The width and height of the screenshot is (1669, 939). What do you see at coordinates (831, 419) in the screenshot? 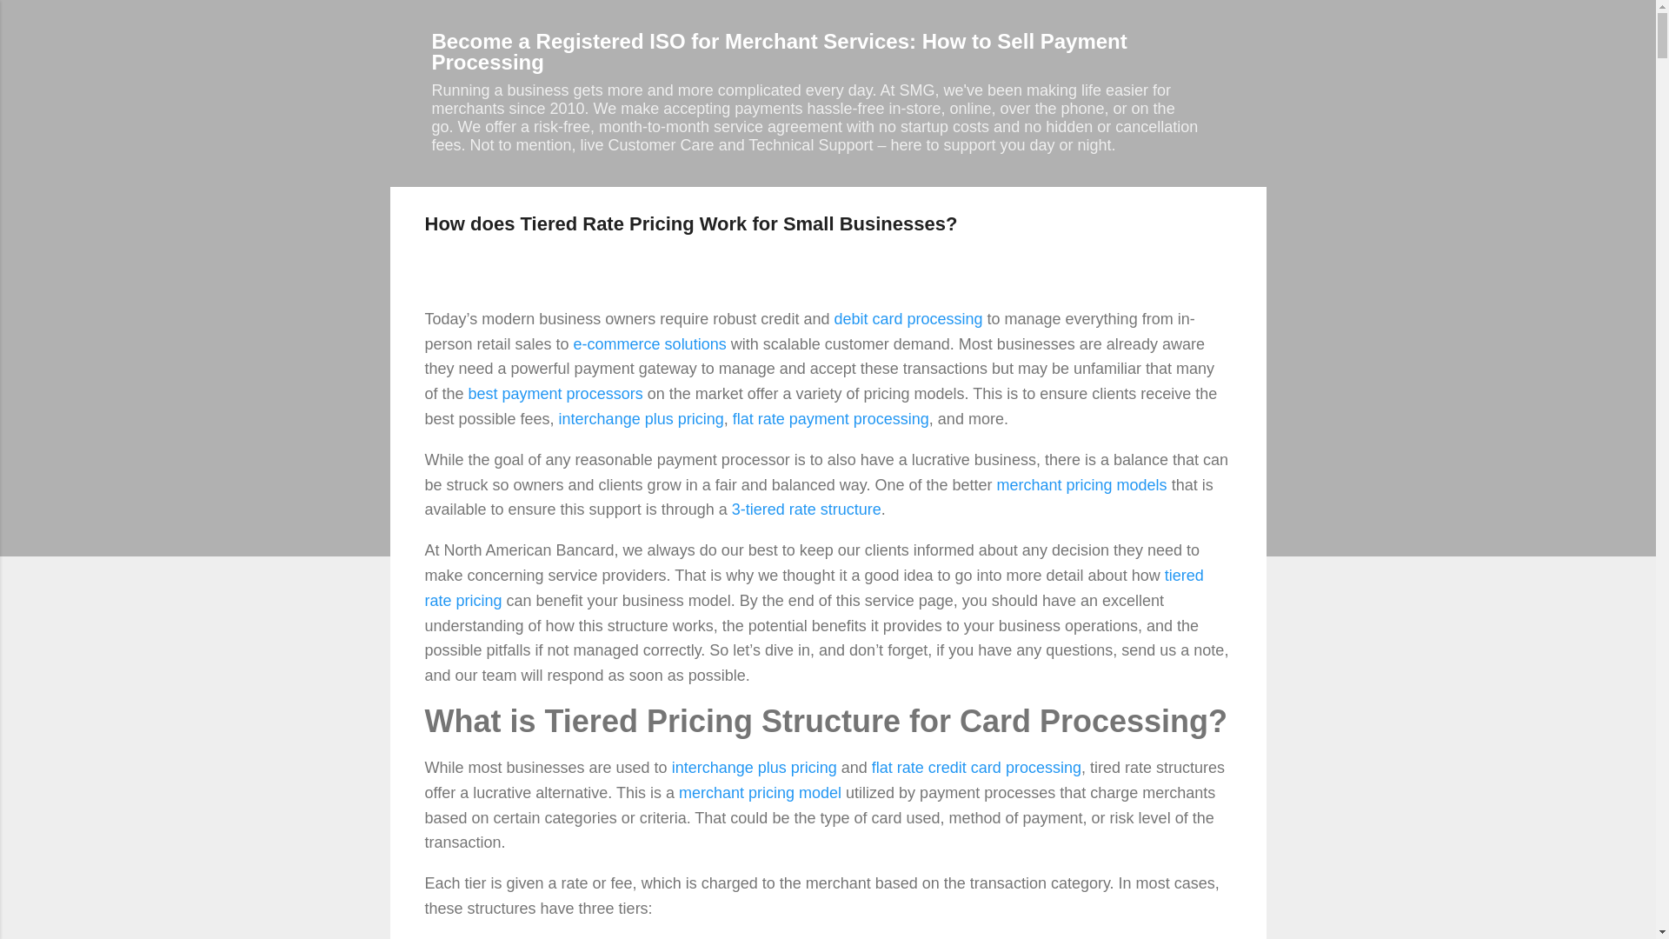
I see `flat rate payment processing` at bounding box center [831, 419].